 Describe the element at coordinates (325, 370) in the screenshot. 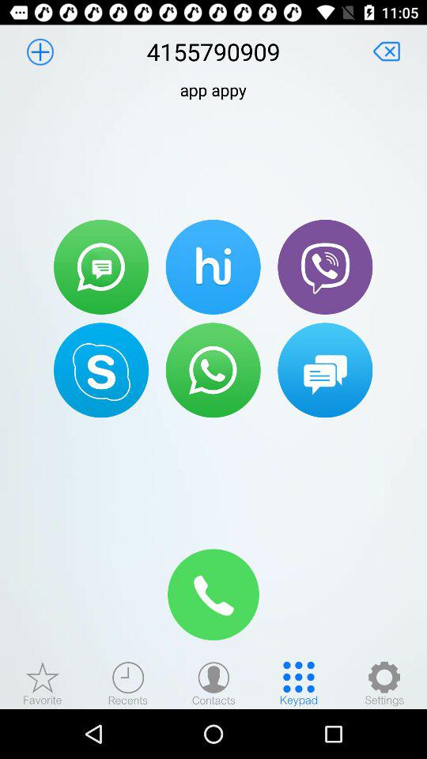

I see `message button` at that location.